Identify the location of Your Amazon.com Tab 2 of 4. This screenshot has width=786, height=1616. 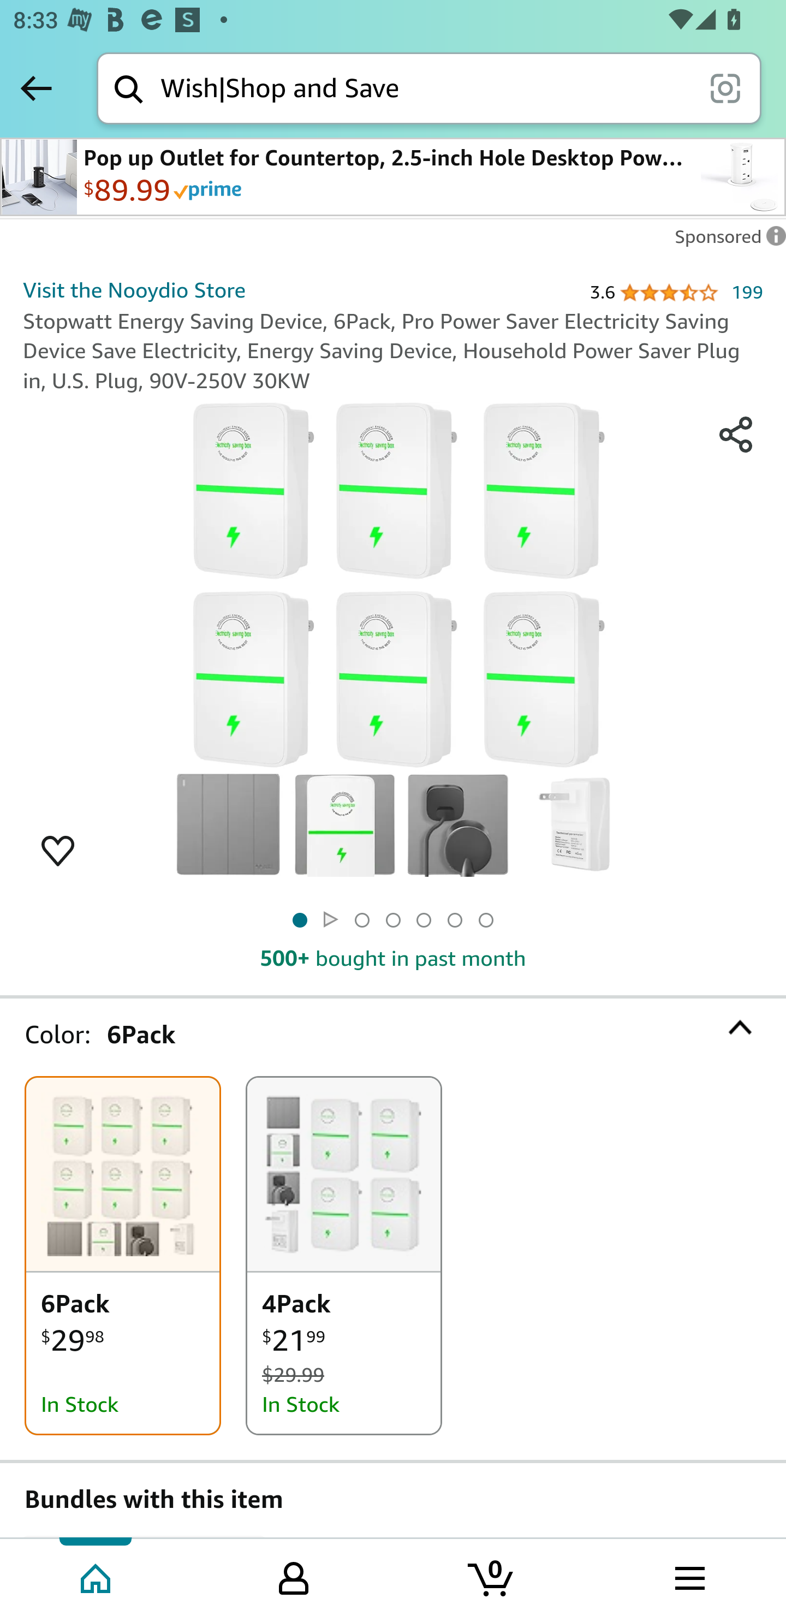
(294, 1576).